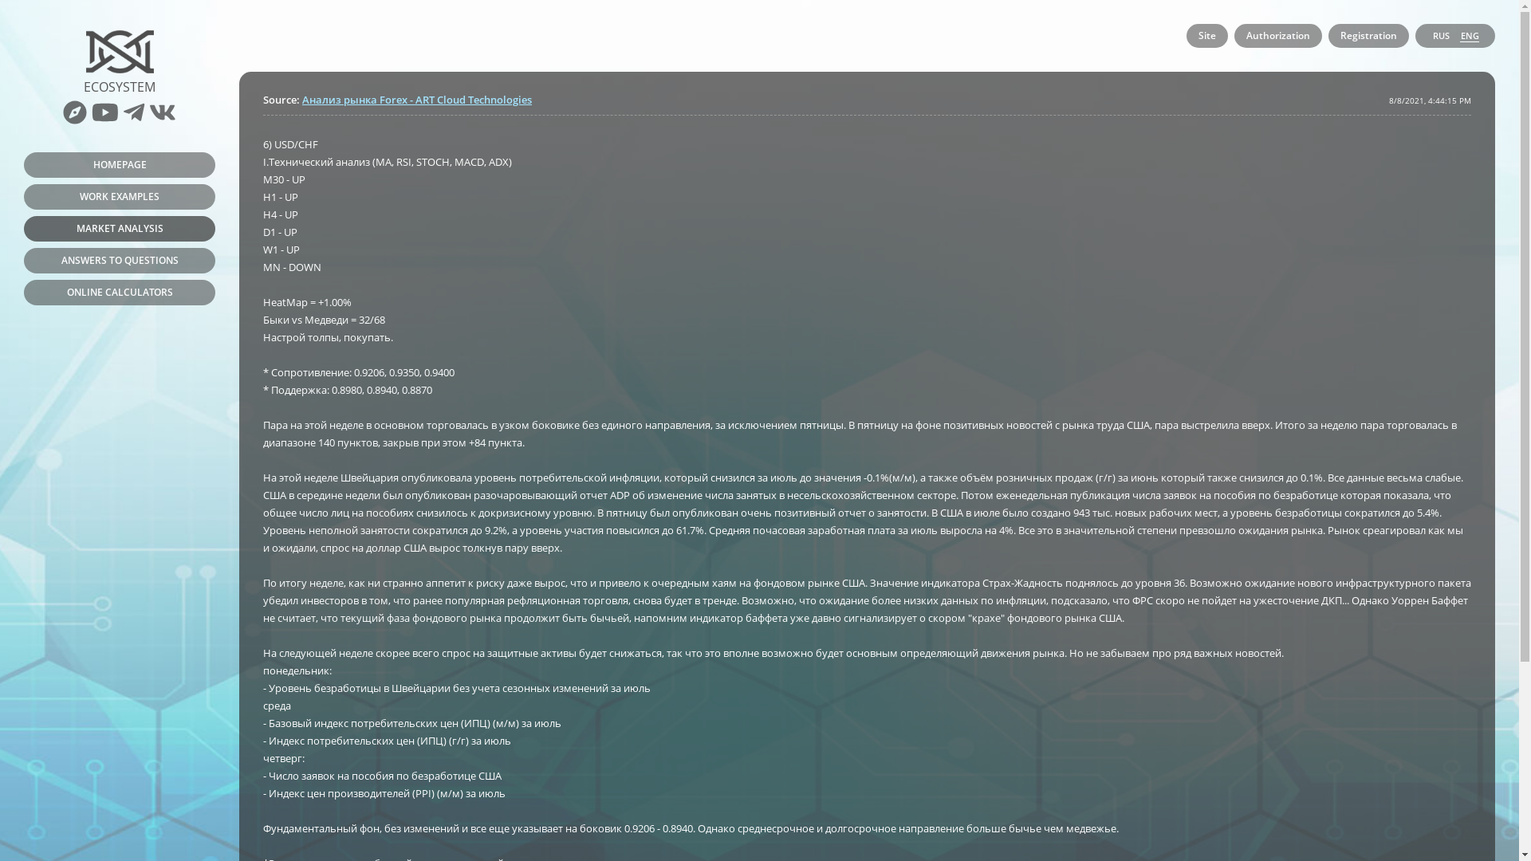  I want to click on Authorization, so click(1278, 36).